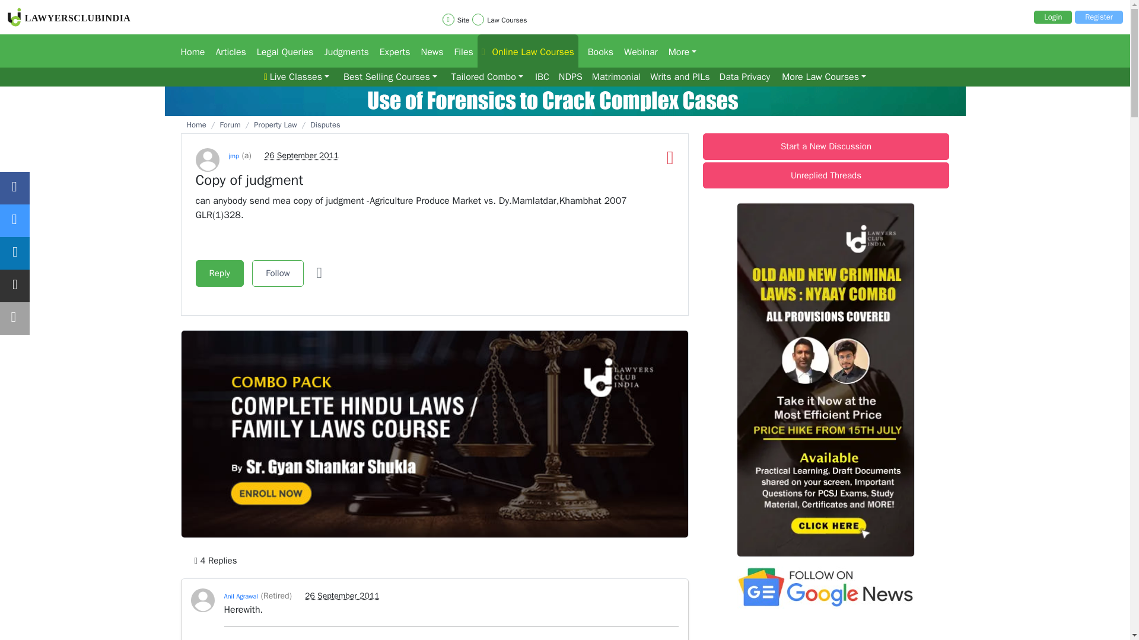 The width and height of the screenshot is (1139, 640). What do you see at coordinates (461, 51) in the screenshot?
I see `Files ` at bounding box center [461, 51].